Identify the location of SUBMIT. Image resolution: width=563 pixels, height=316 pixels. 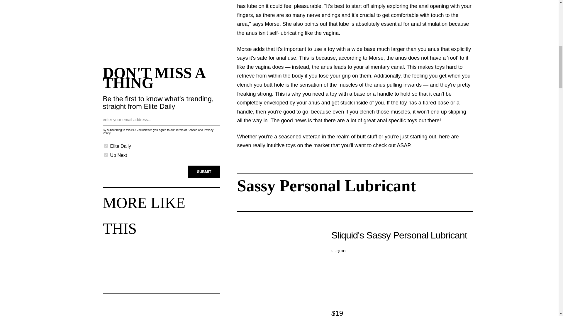
(204, 171).